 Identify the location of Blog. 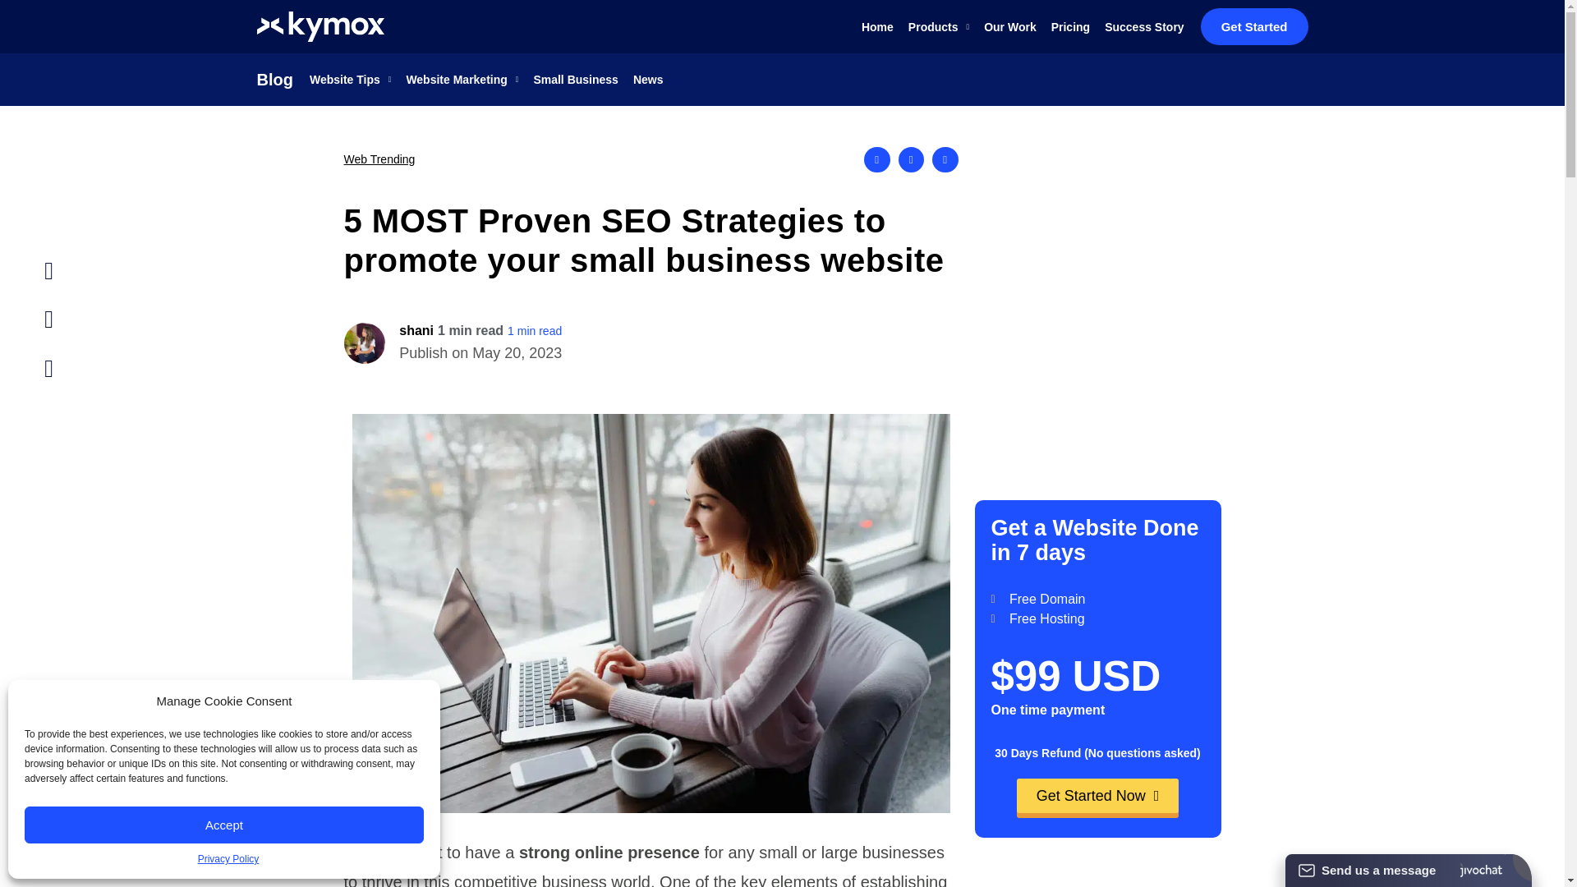
(274, 80).